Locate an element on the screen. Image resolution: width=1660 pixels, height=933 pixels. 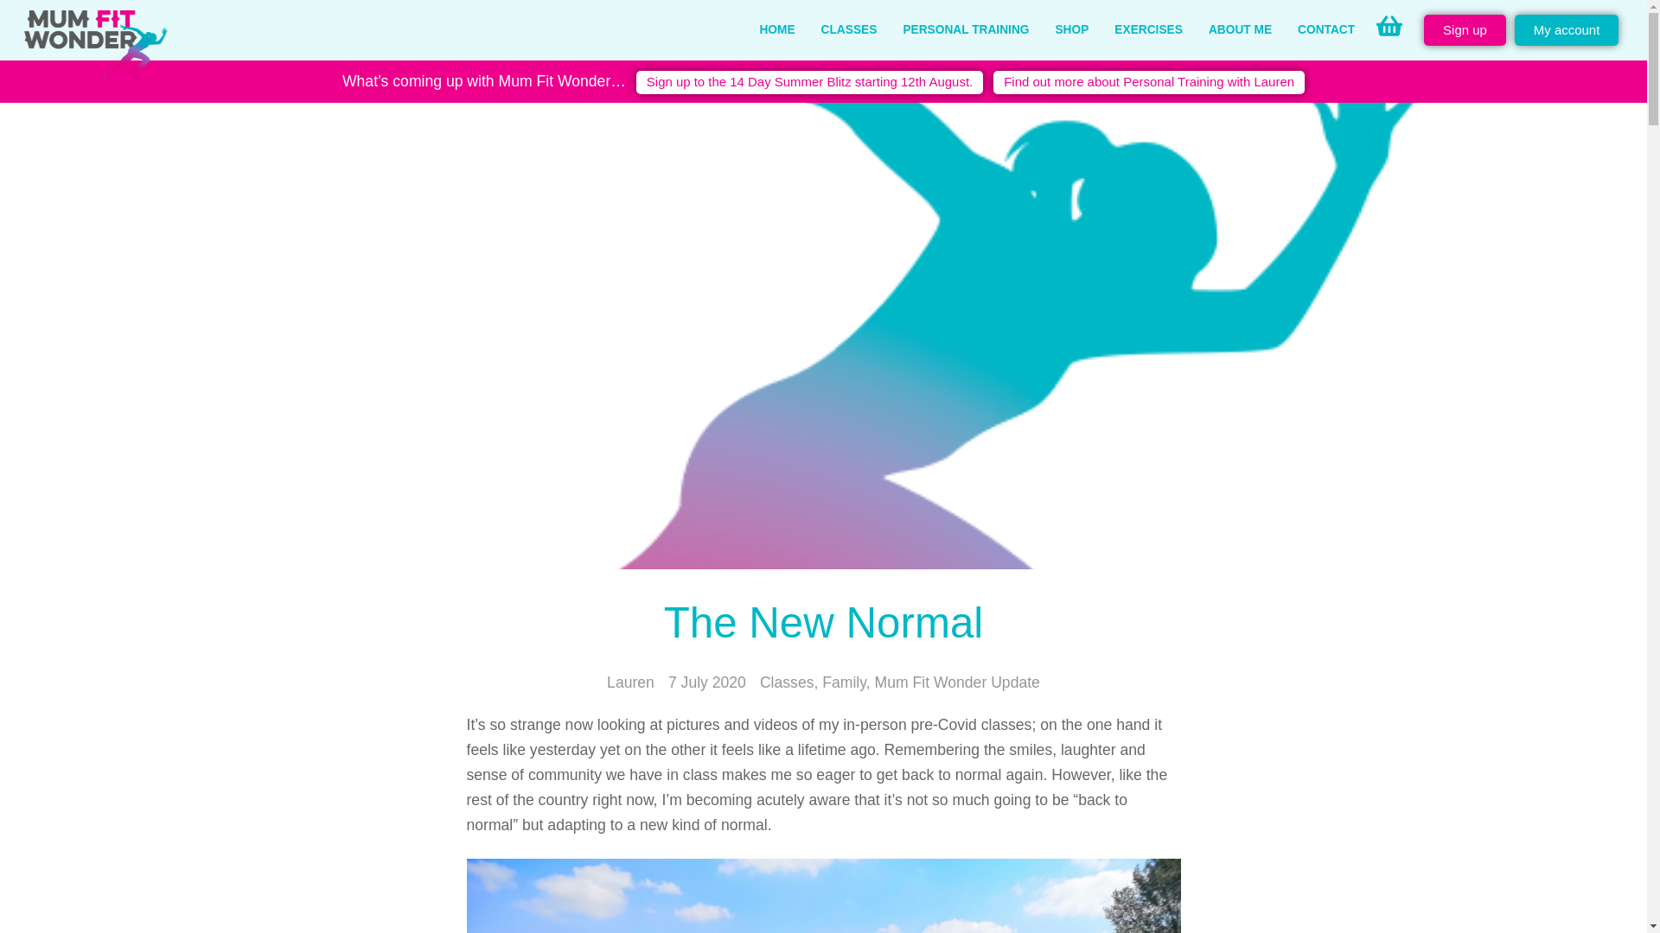
EXERCISES is located at coordinates (1148, 30).